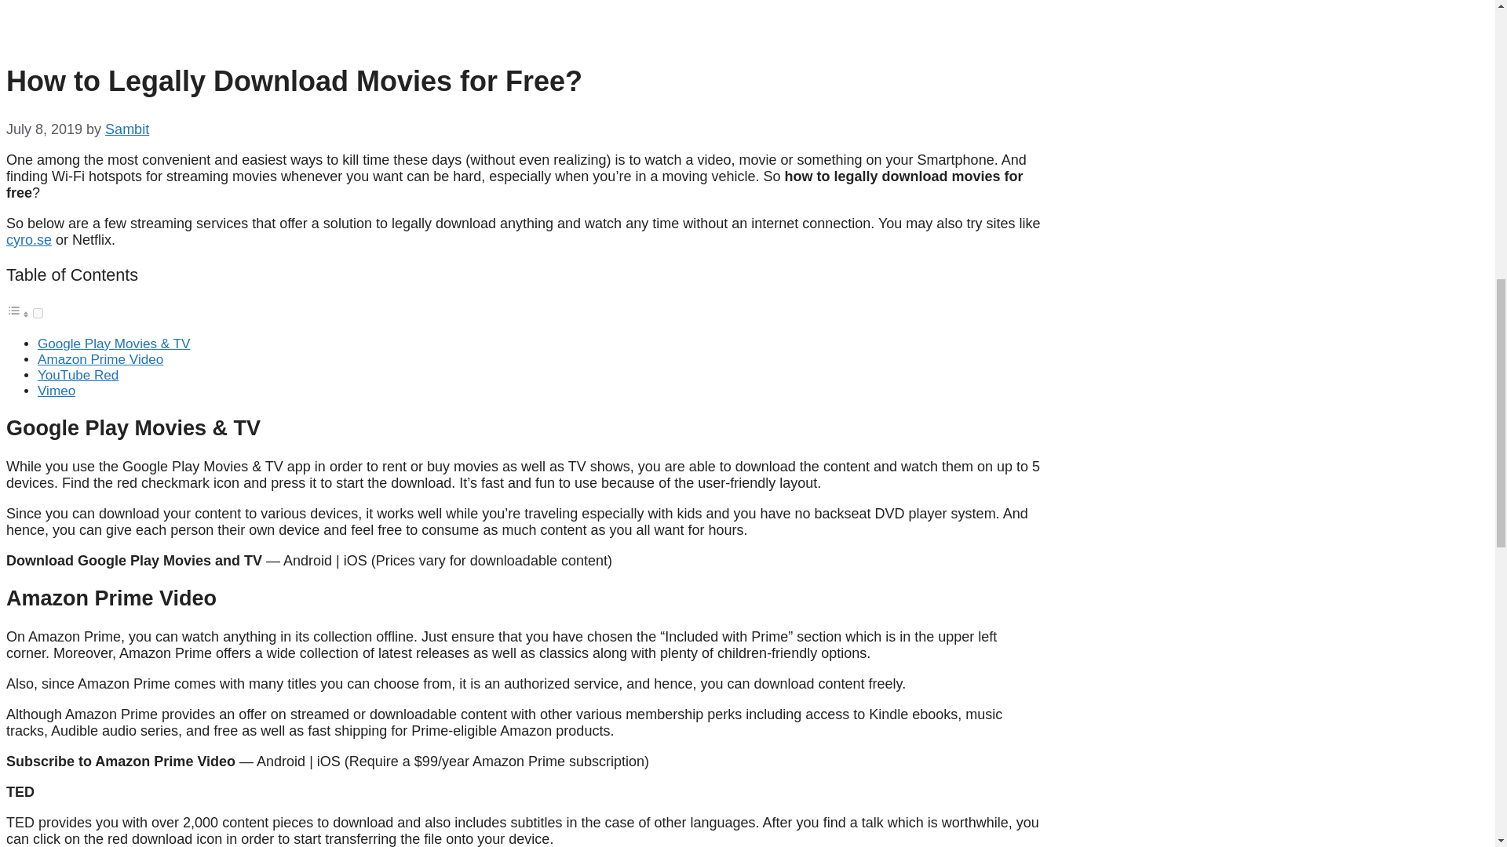 The width and height of the screenshot is (1507, 847). What do you see at coordinates (127, 129) in the screenshot?
I see `Sambit` at bounding box center [127, 129].